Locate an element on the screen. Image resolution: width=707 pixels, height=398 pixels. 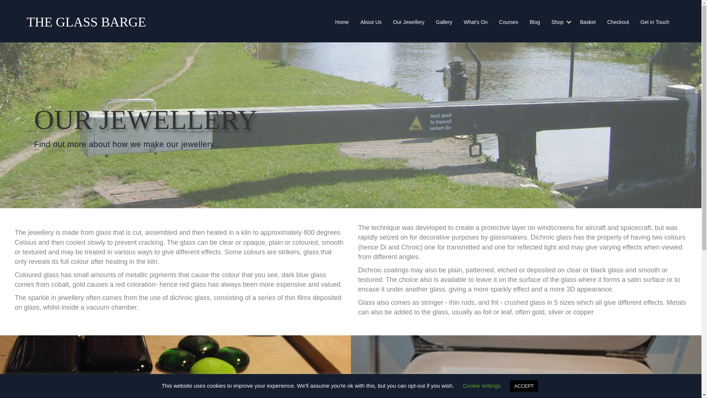
Checkout is located at coordinates (618, 22).